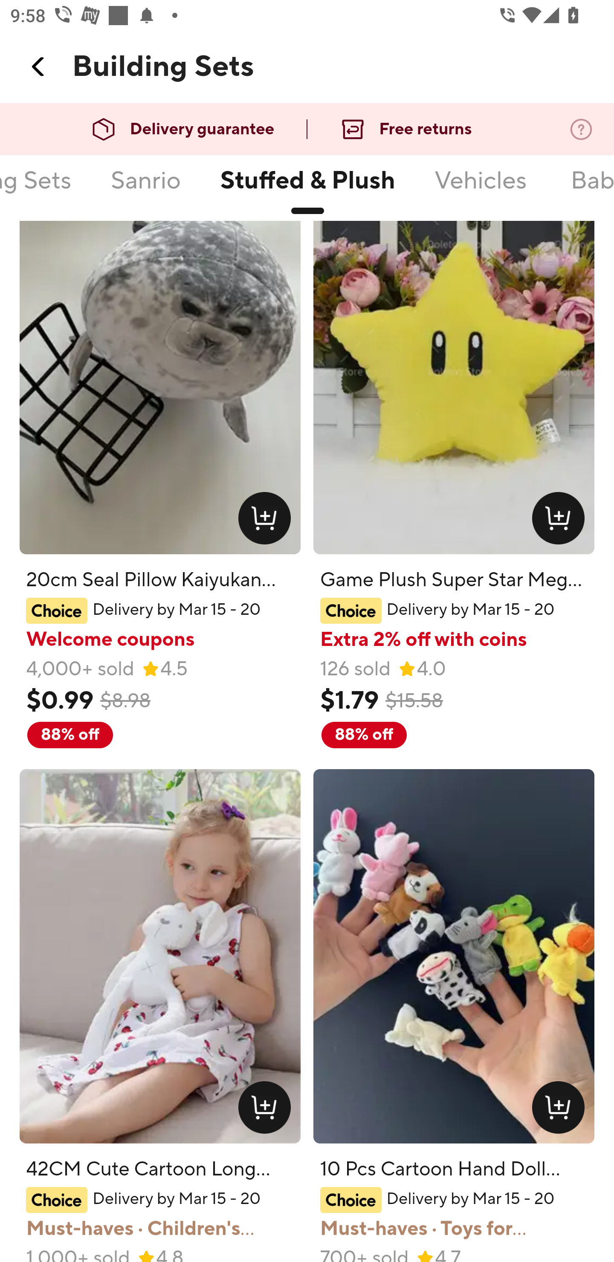 Image resolution: width=614 pixels, height=1262 pixels. What do you see at coordinates (307, 190) in the screenshot?
I see `Stuffed & Plush` at bounding box center [307, 190].